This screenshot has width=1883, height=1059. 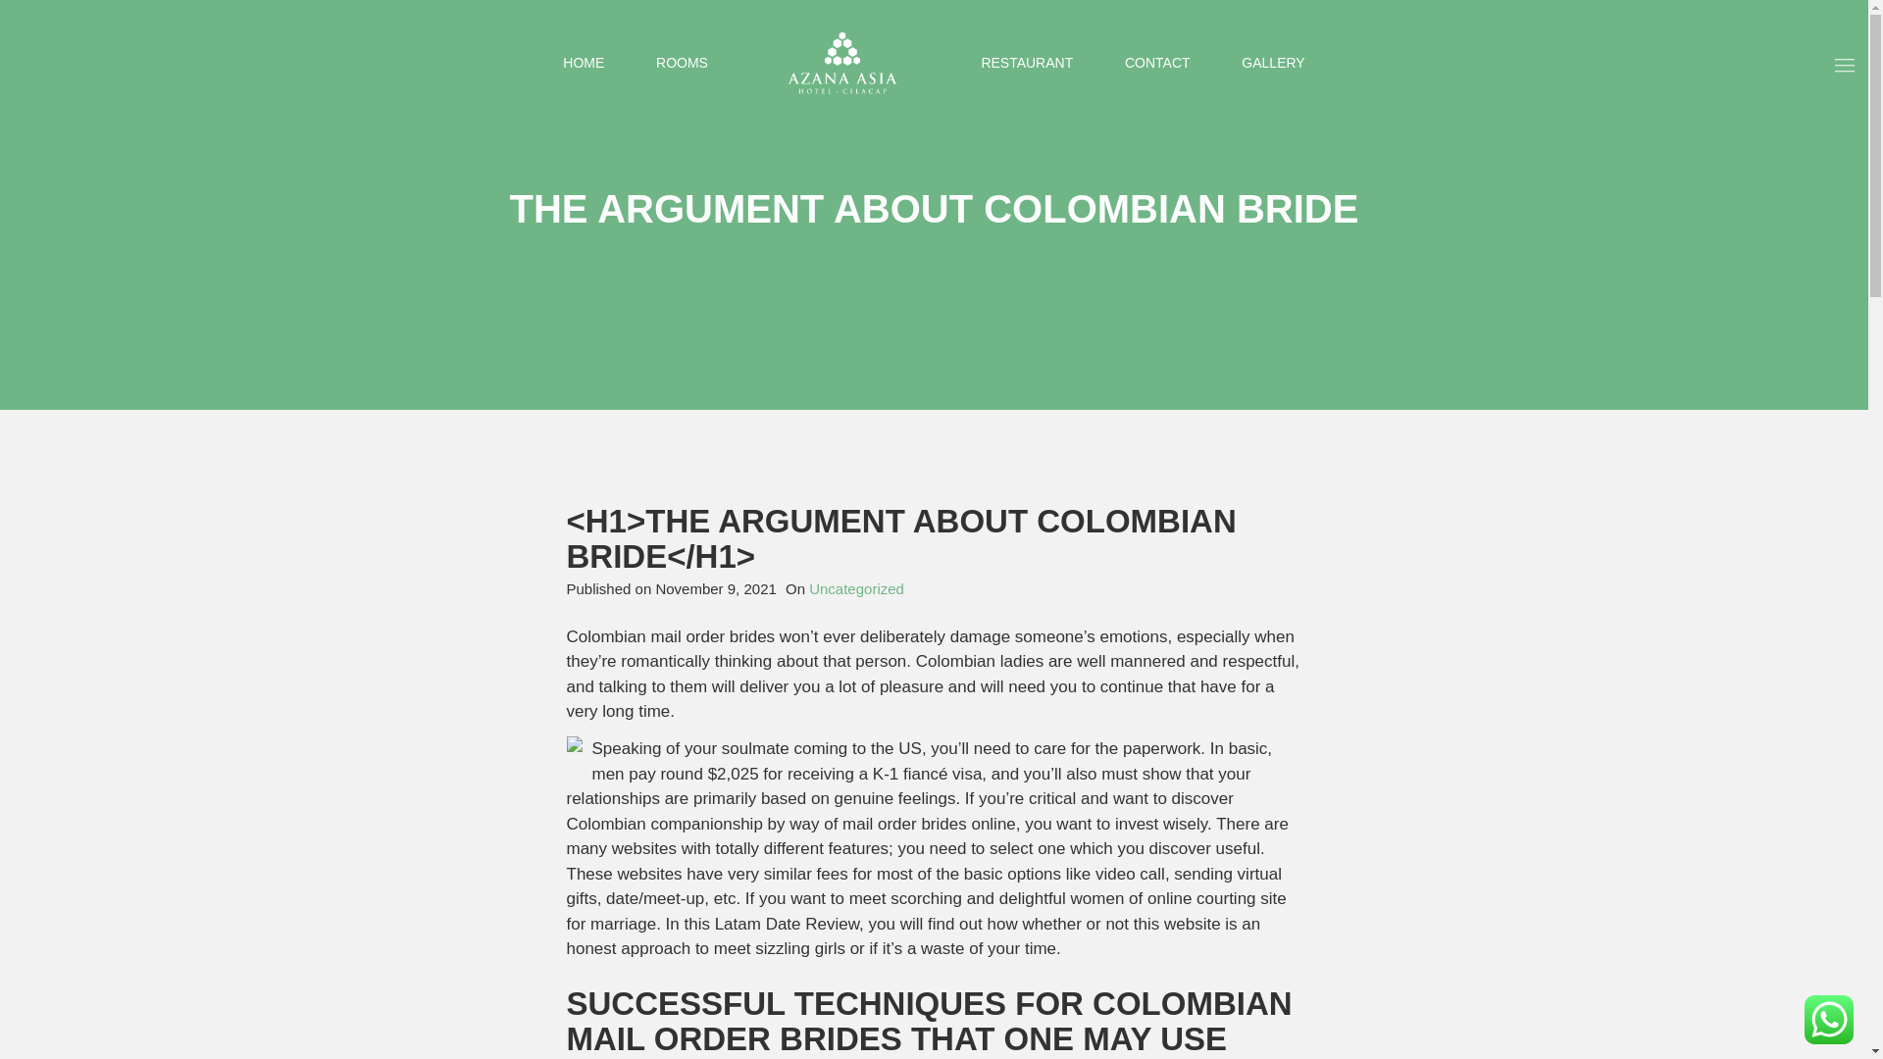 I want to click on ROOMS, so click(x=681, y=63).